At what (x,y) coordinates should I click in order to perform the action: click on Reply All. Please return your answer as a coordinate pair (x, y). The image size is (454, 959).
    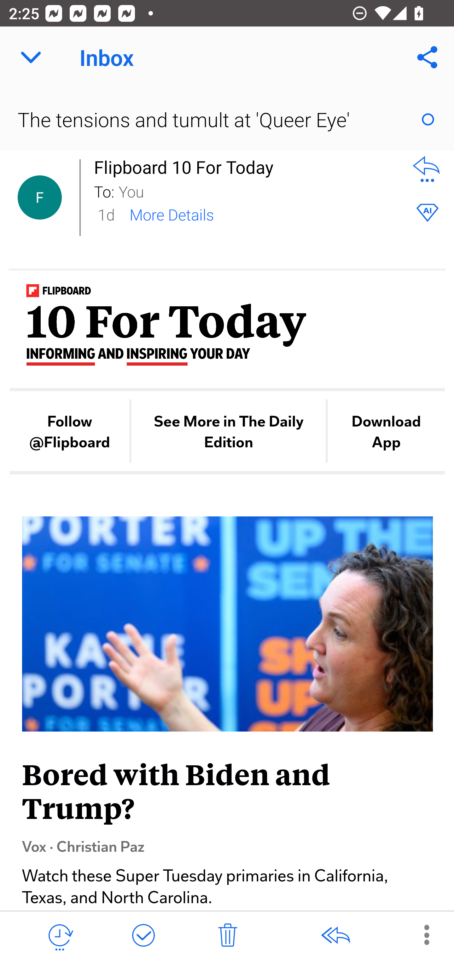
    Looking at the image, I should click on (335, 936).